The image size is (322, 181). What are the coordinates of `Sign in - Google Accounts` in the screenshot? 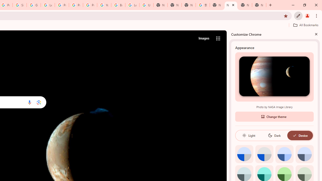 It's located at (20, 5).